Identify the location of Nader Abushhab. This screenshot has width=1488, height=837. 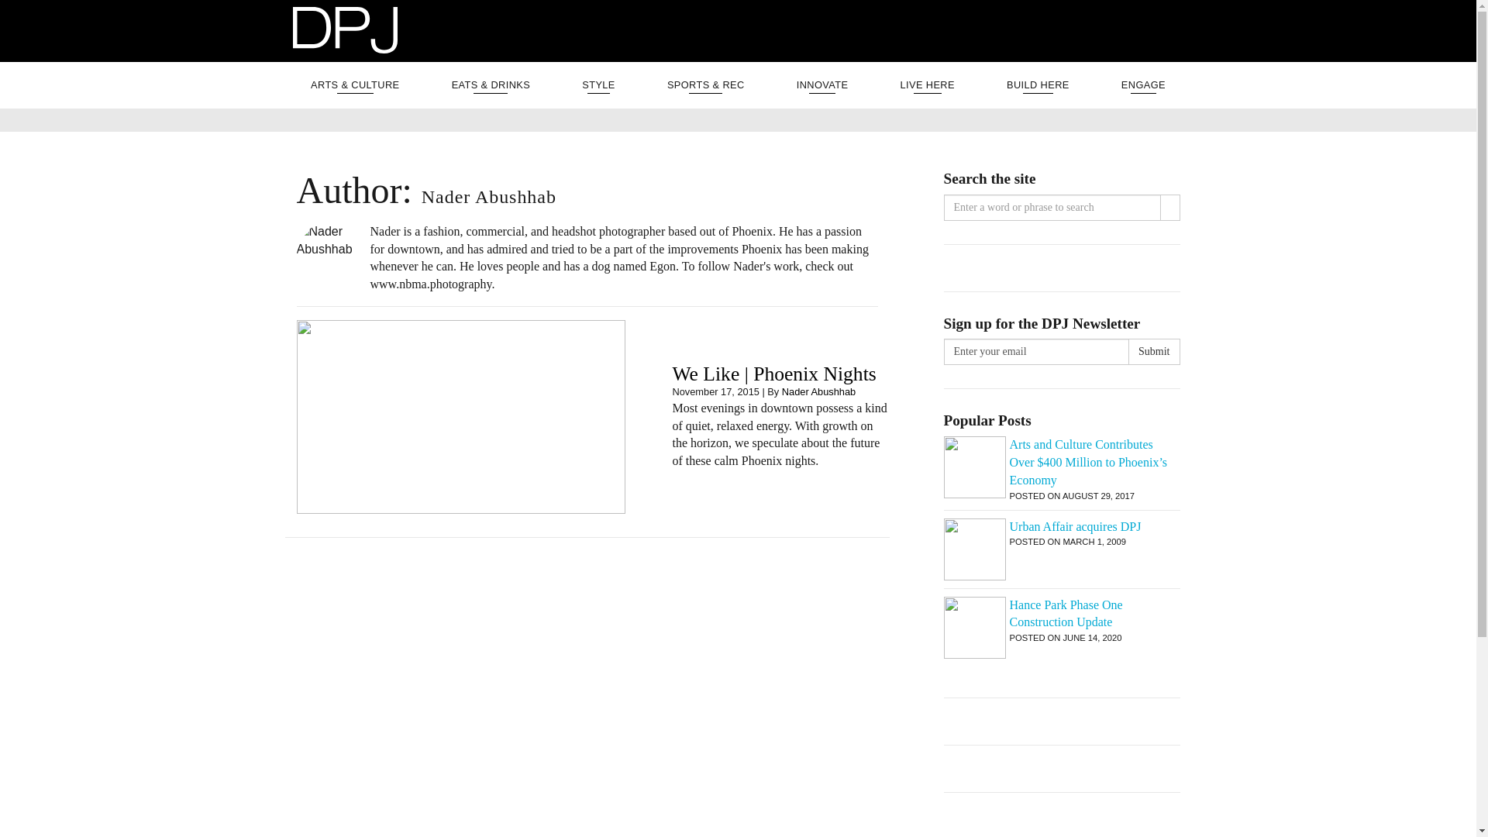
(818, 391).